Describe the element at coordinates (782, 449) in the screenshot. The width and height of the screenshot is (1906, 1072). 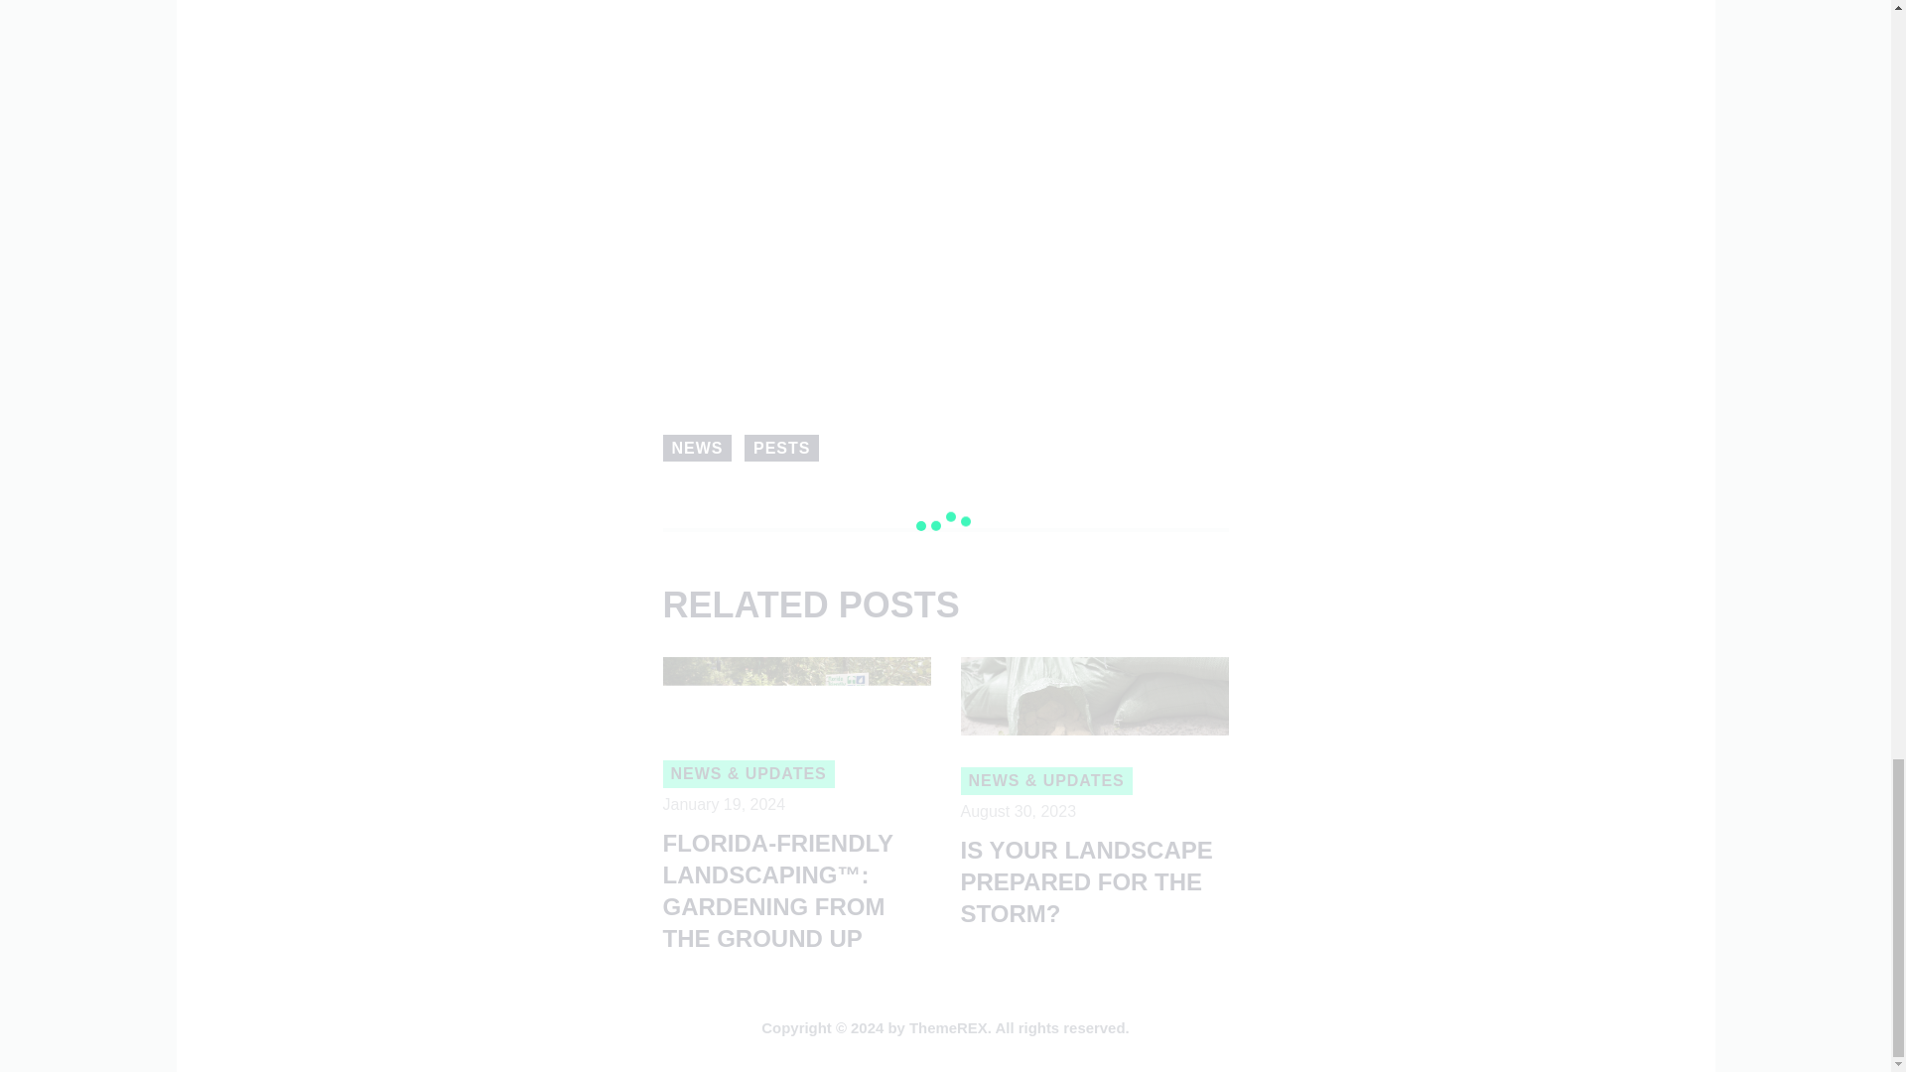
I see `PESTS` at that location.